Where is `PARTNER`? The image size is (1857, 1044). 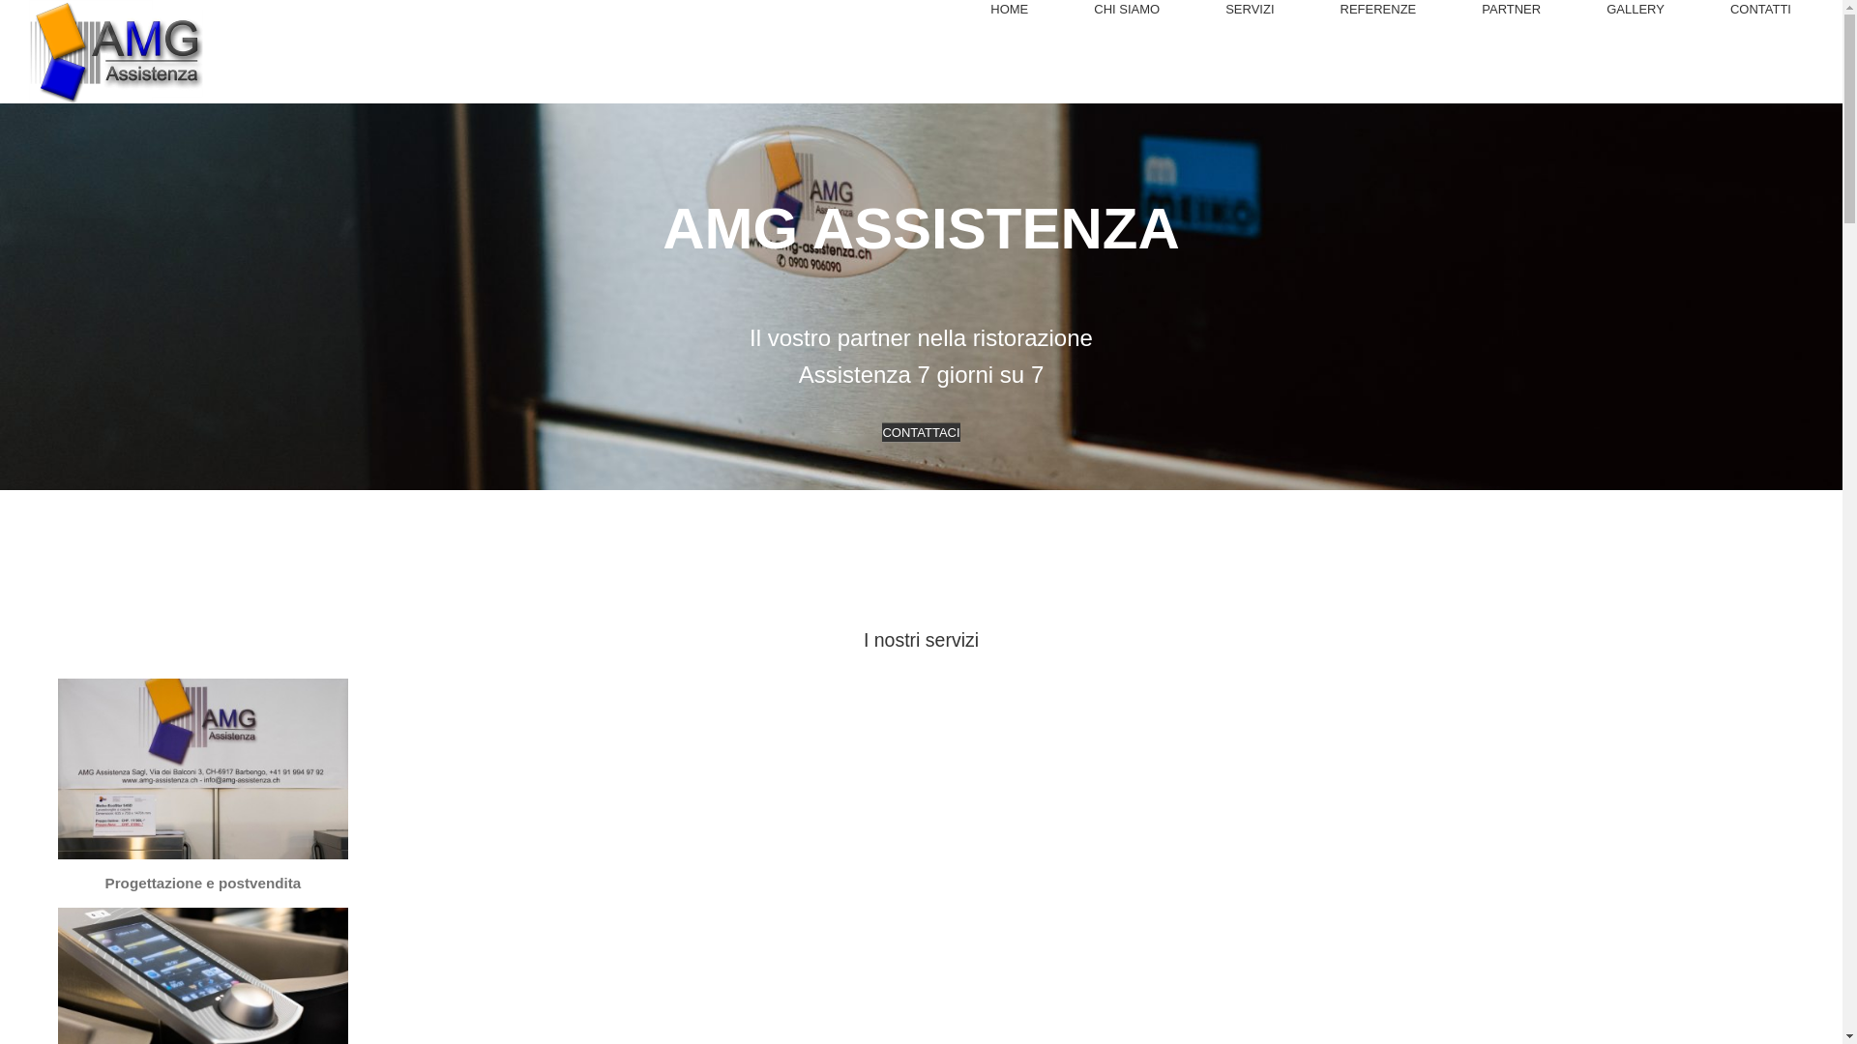 PARTNER is located at coordinates (1522, 10).